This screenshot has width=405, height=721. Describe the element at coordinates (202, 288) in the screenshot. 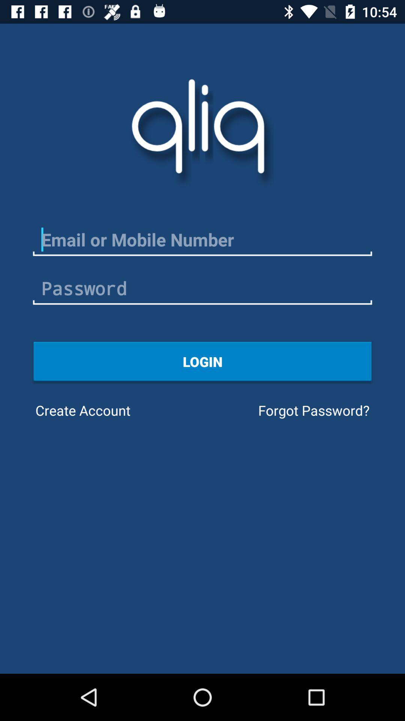

I see `enter your password here` at that location.